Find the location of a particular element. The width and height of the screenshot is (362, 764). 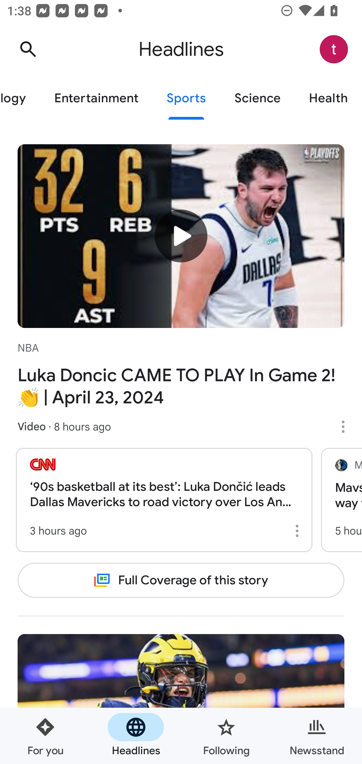

Technology is located at coordinates (20, 99).